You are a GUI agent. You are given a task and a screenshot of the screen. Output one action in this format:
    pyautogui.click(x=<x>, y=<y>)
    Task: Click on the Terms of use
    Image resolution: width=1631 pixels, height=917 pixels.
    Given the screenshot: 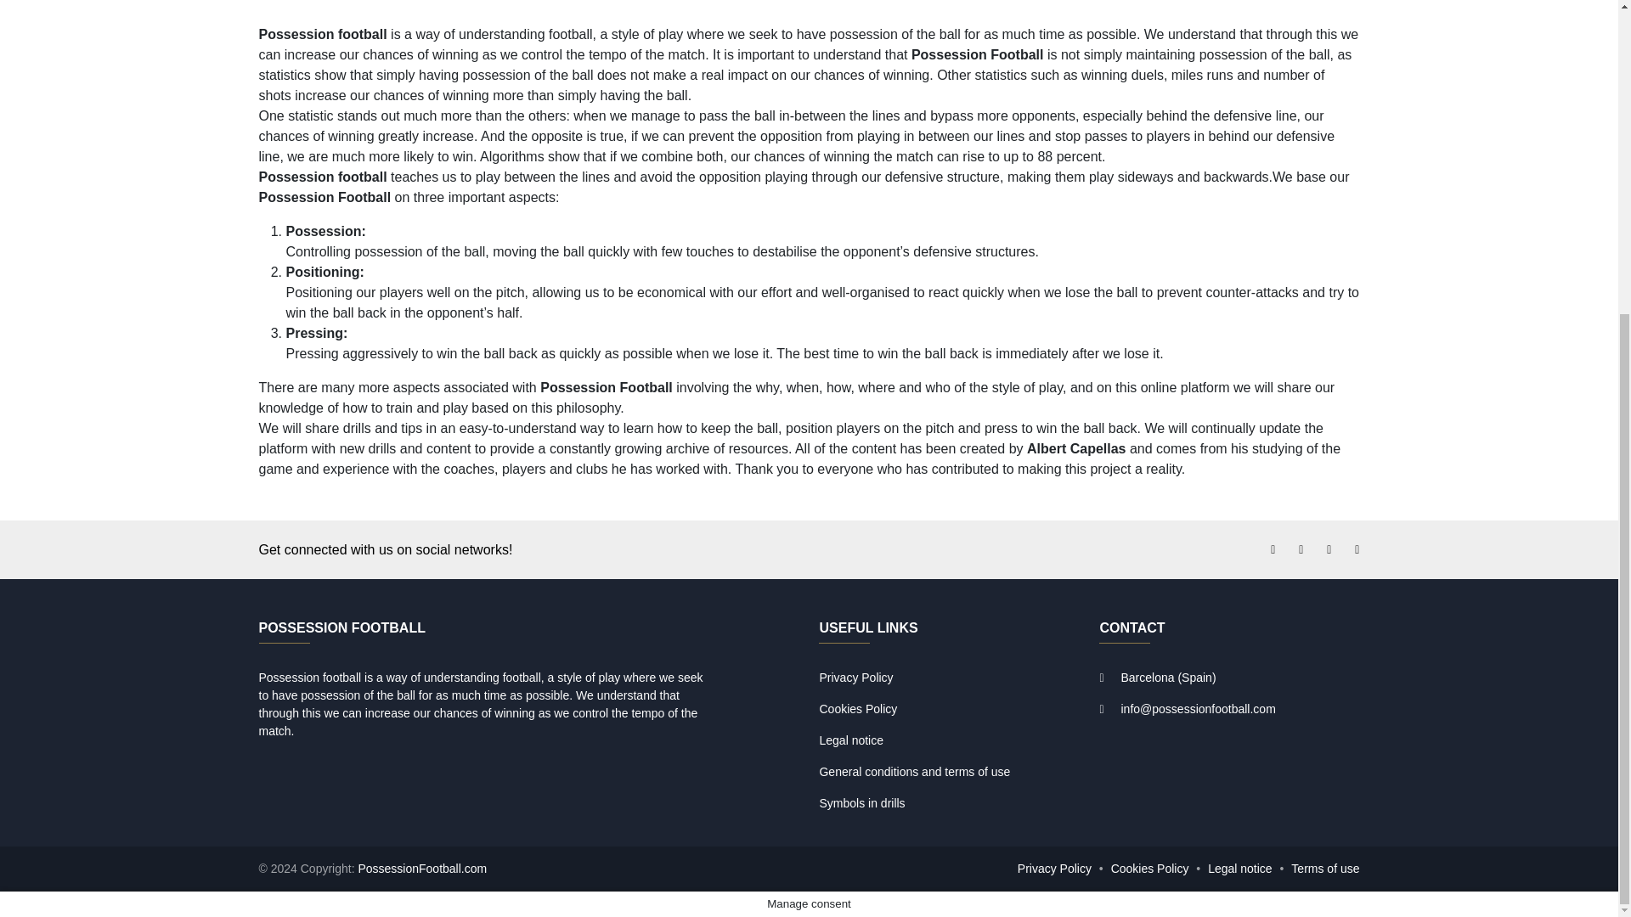 What is the action you would take?
    pyautogui.click(x=1325, y=869)
    